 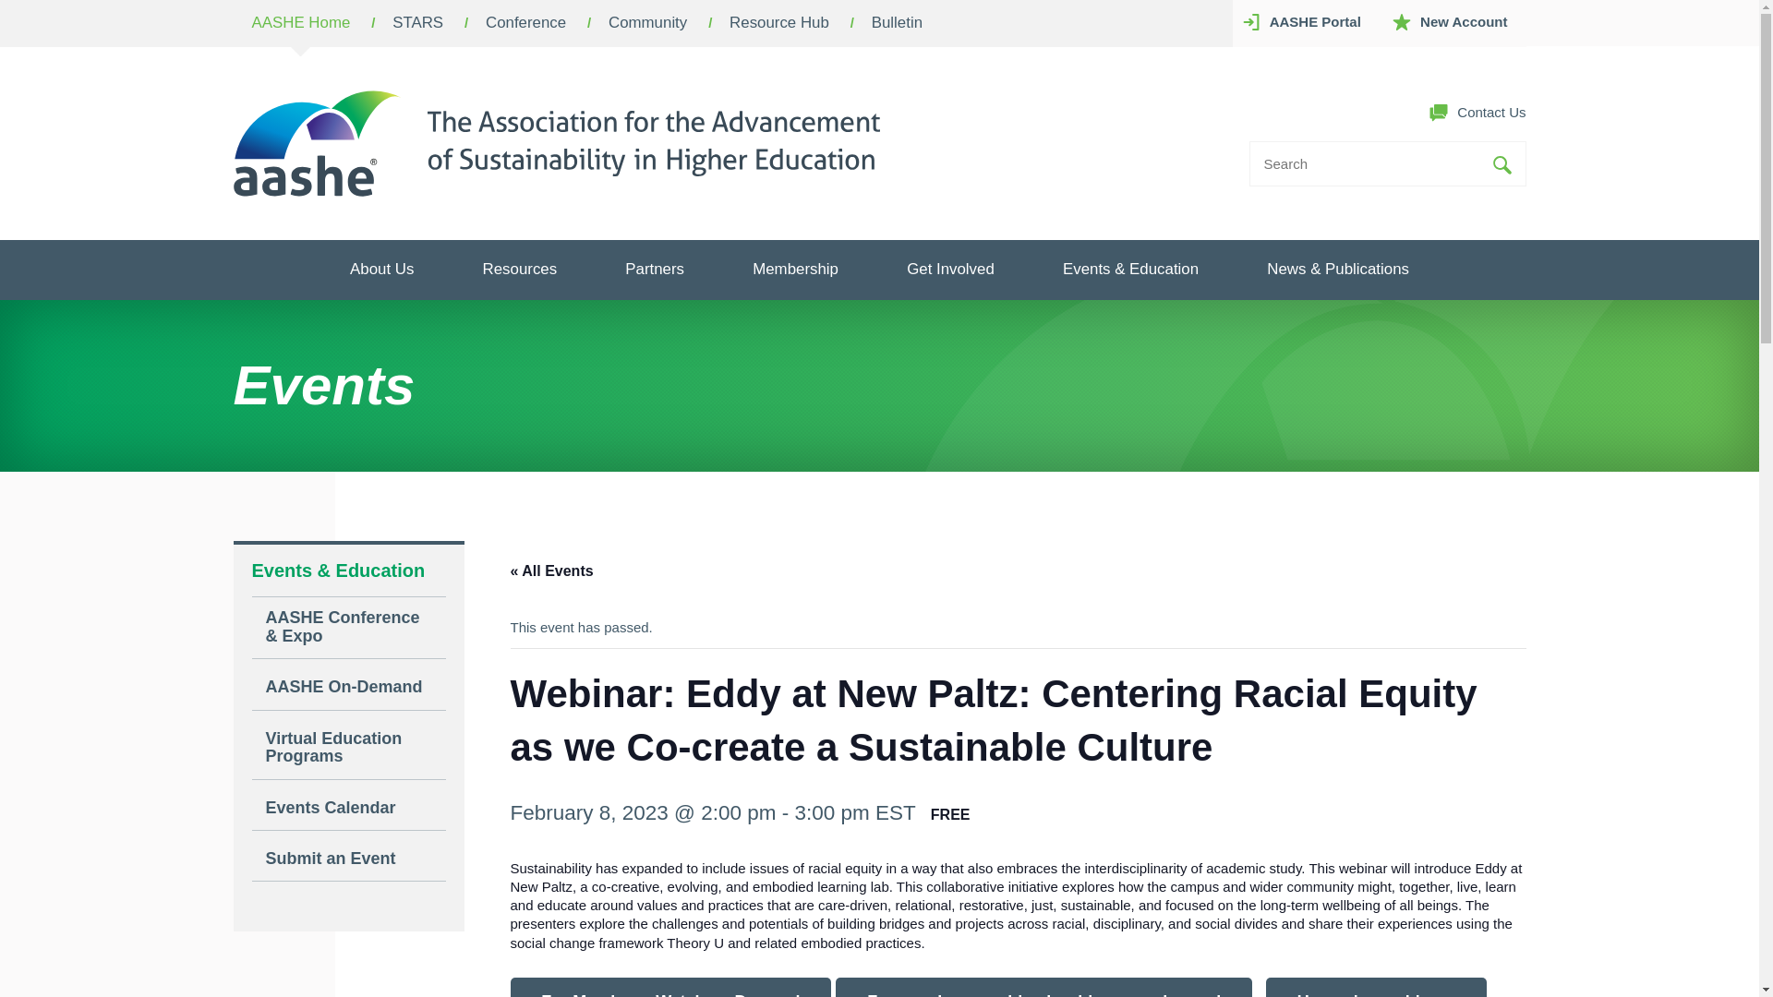 I want to click on New Account, so click(x=1453, y=22).